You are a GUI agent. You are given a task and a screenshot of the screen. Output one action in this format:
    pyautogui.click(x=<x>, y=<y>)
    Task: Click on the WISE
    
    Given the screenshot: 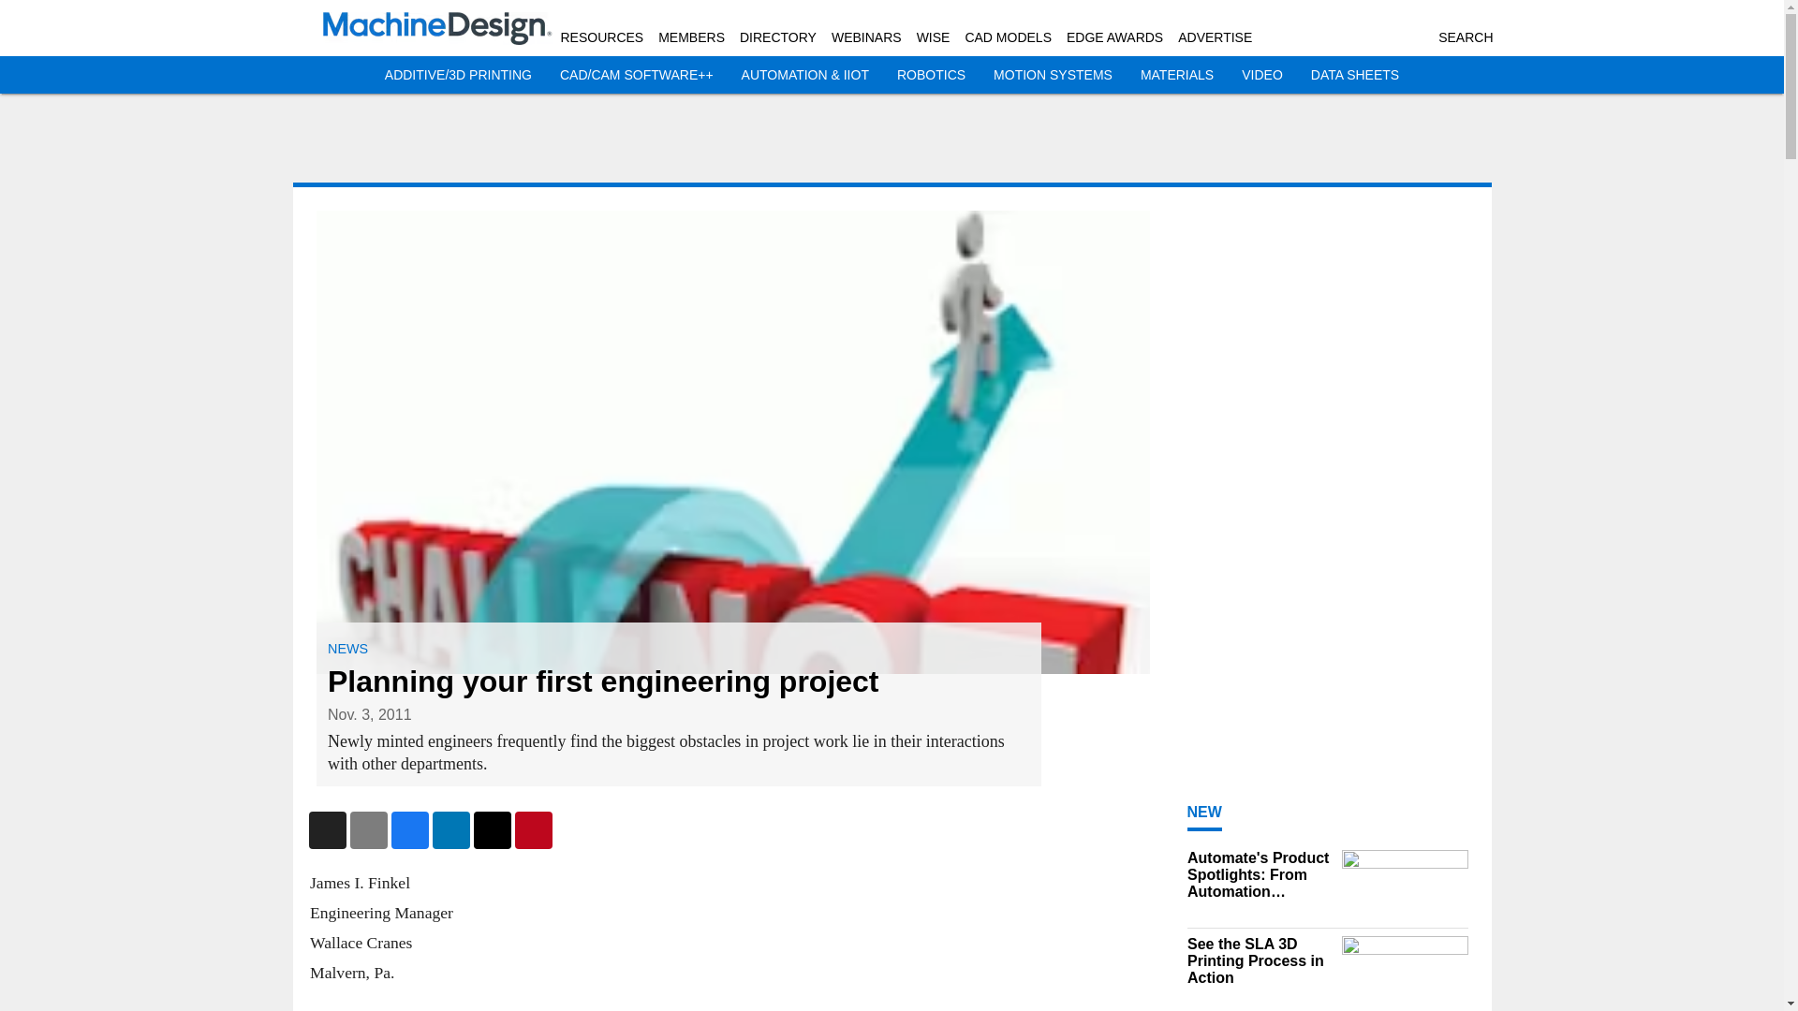 What is the action you would take?
    pyautogui.click(x=934, y=37)
    